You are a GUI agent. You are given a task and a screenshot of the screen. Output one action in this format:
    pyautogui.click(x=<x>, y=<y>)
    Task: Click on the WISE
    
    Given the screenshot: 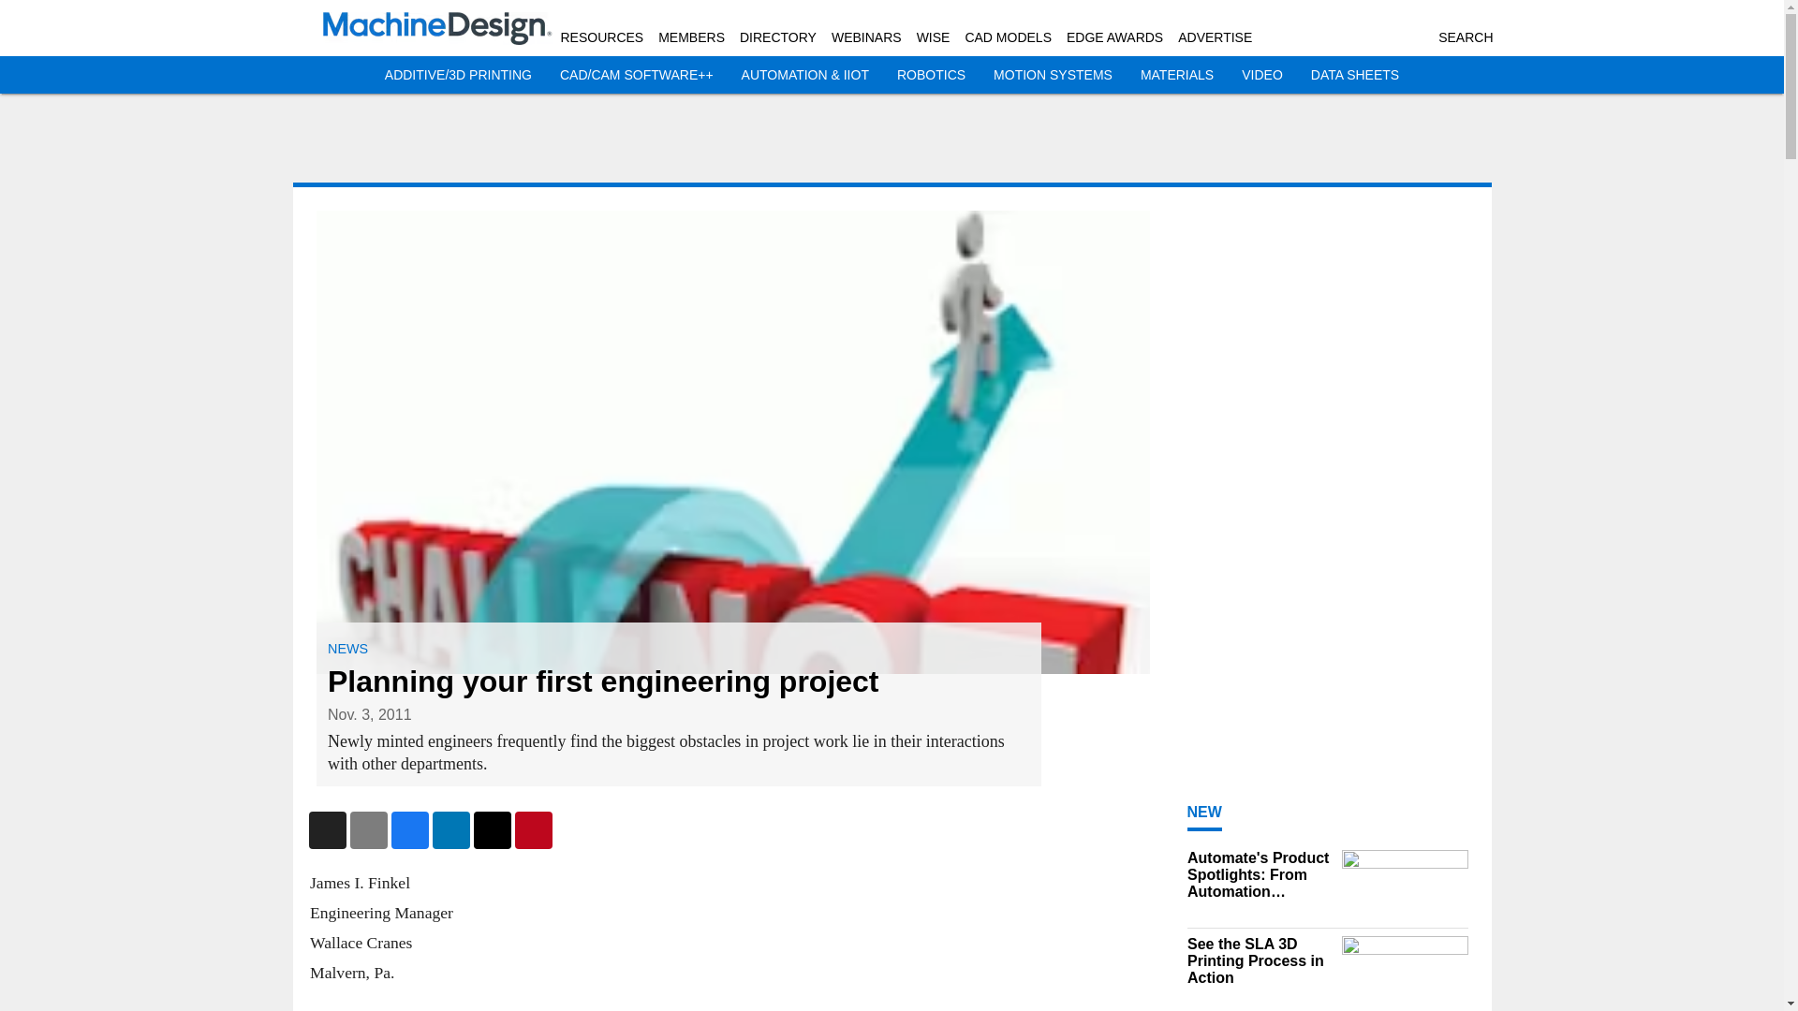 What is the action you would take?
    pyautogui.click(x=934, y=37)
    